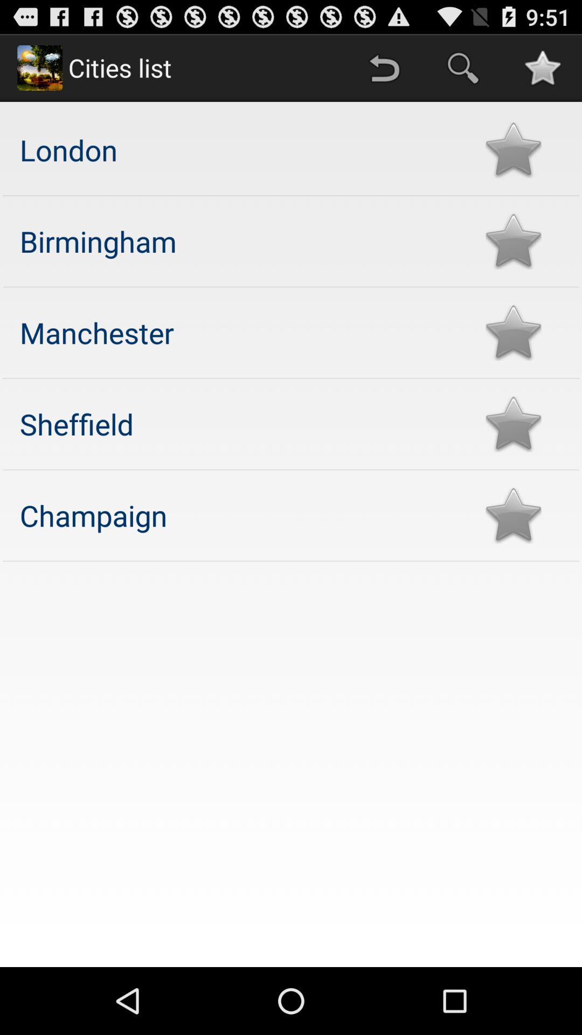 The image size is (582, 1035). Describe the element at coordinates (513, 150) in the screenshot. I see `rating/like` at that location.